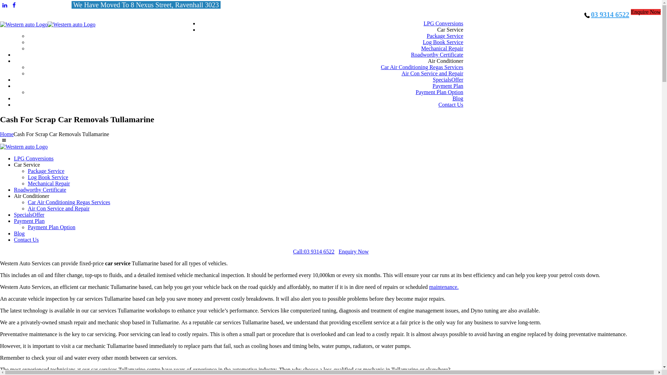 Image resolution: width=667 pixels, height=375 pixels. Describe the element at coordinates (59, 208) in the screenshot. I see `Air Con Service and Repair` at that location.